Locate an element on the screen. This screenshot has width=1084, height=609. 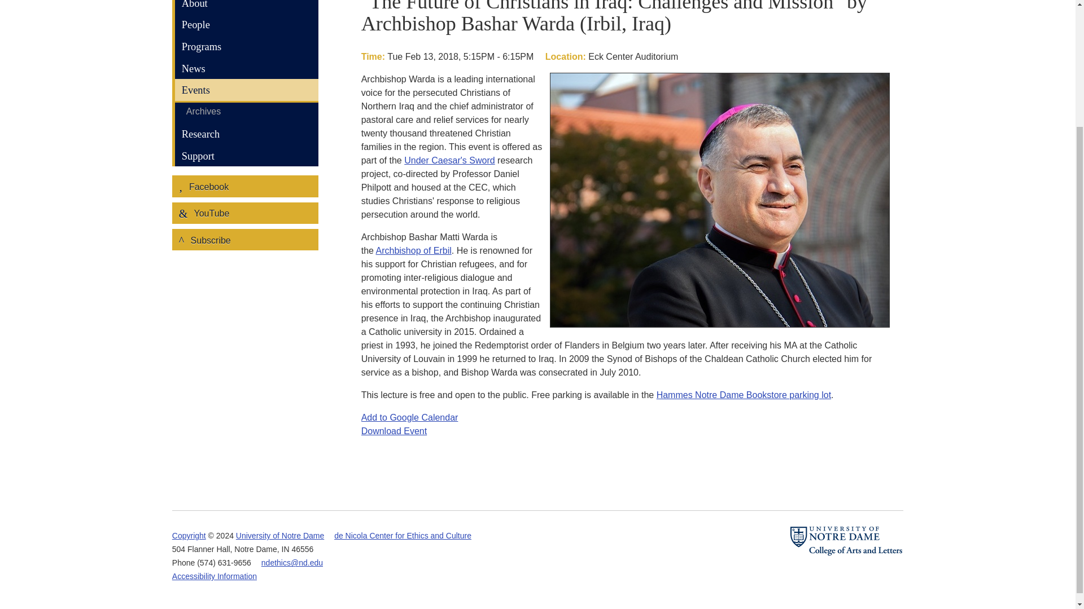
Download Event is located at coordinates (394, 431).